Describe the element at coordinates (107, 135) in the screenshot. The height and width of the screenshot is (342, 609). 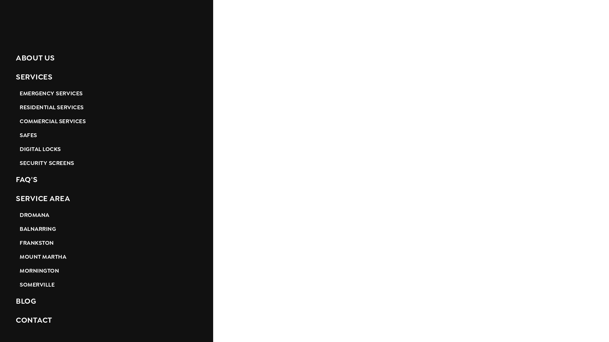
I see `SAFES` at that location.